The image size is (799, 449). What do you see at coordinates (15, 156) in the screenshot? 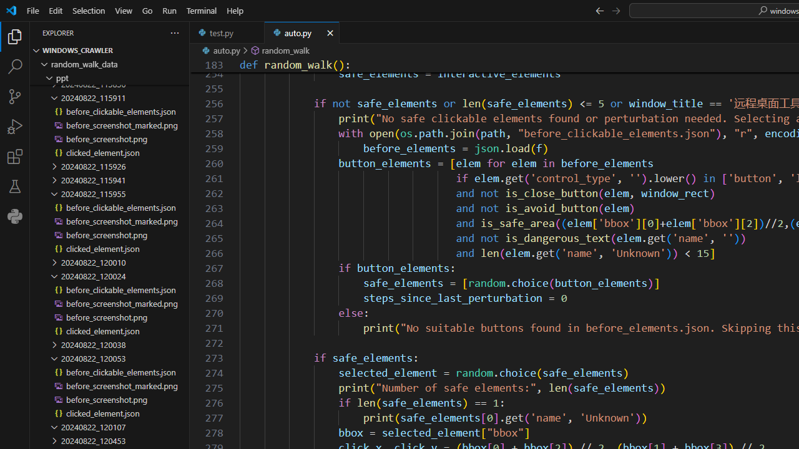
I see `Extensions (Ctrl+Shift+X)` at bounding box center [15, 156].